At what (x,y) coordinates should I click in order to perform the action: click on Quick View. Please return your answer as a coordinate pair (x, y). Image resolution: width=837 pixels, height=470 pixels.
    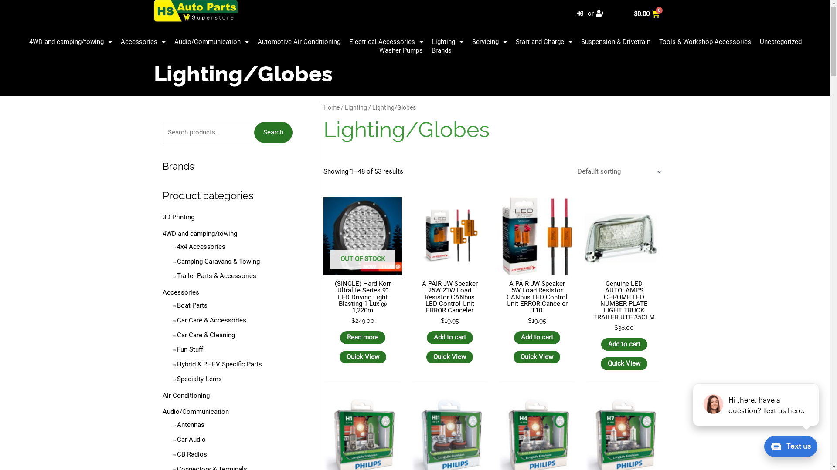
    Looking at the image, I should click on (363, 357).